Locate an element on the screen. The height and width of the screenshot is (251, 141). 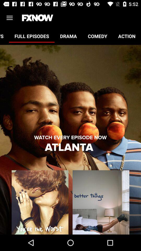
click icon next to the action icon is located at coordinates (97, 36).